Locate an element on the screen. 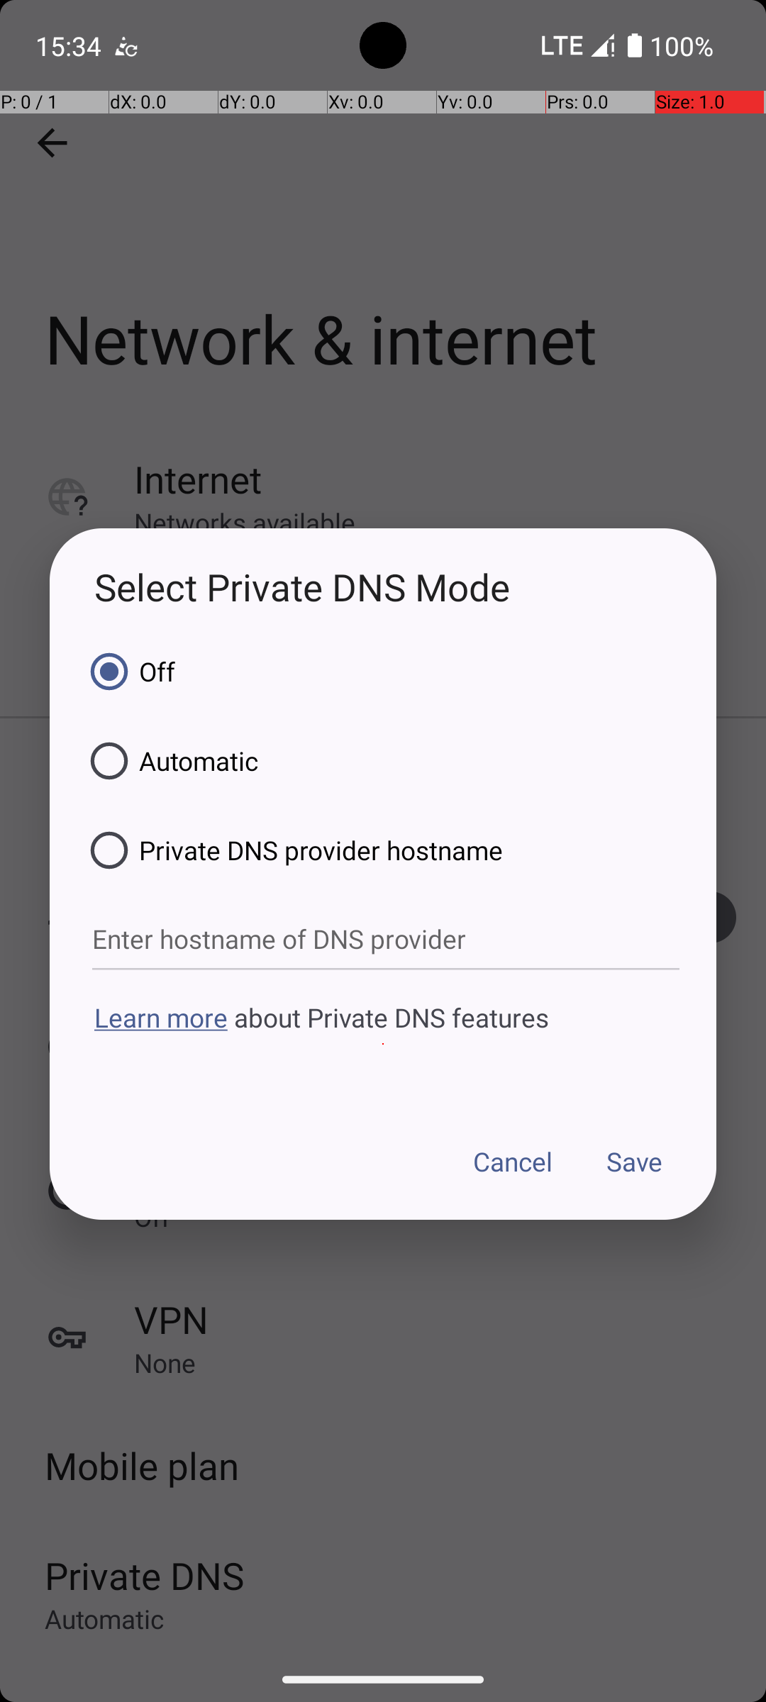 This screenshot has height=1702, width=766. Enter hostname of DNS provider is located at coordinates (386, 940).